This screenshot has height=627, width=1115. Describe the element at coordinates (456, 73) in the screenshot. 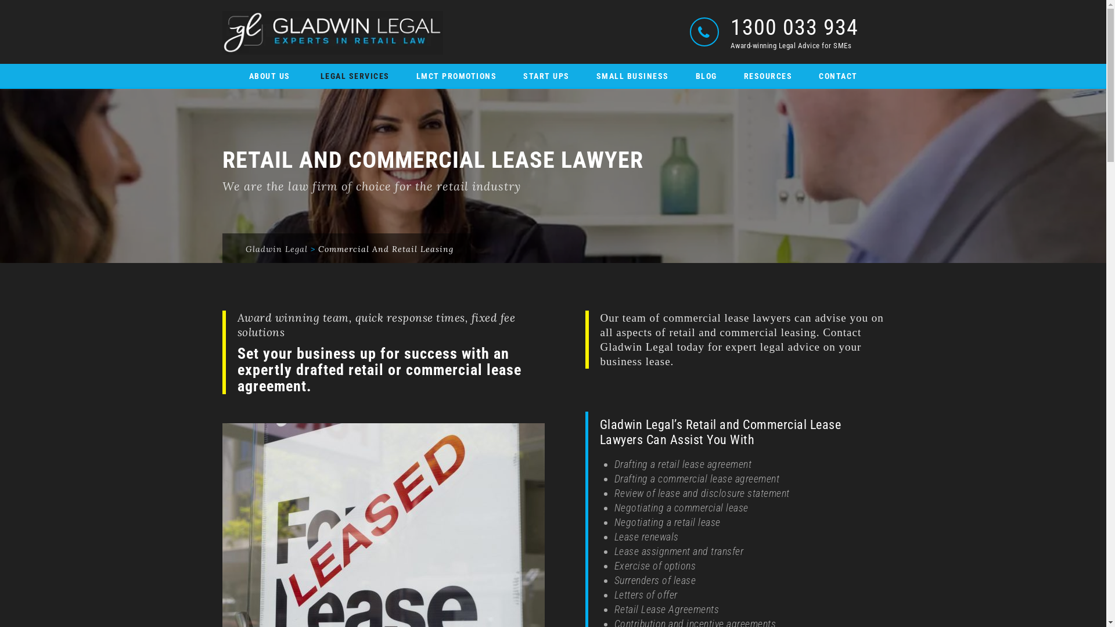

I see `LMCT PROMOTIONS` at that location.